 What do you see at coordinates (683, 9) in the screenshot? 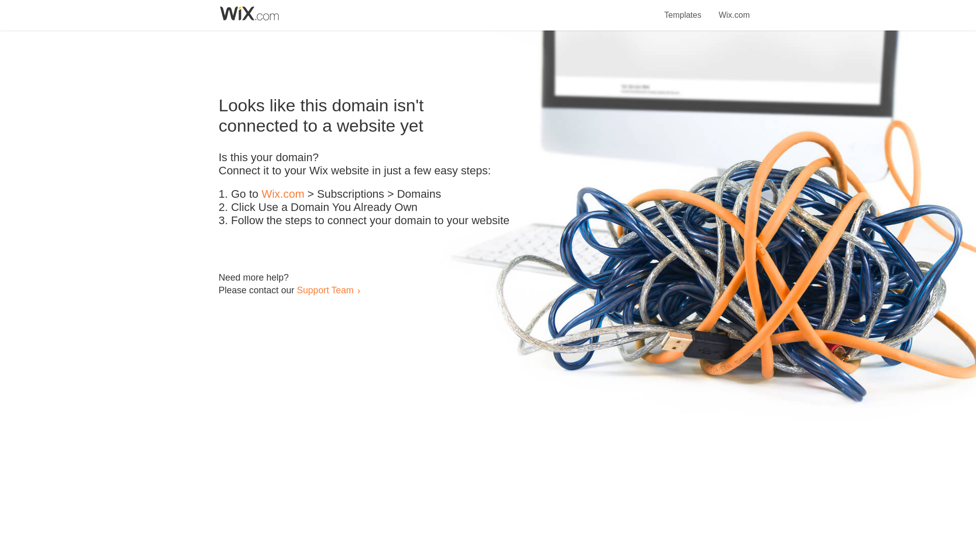
I see `Templates` at bounding box center [683, 9].